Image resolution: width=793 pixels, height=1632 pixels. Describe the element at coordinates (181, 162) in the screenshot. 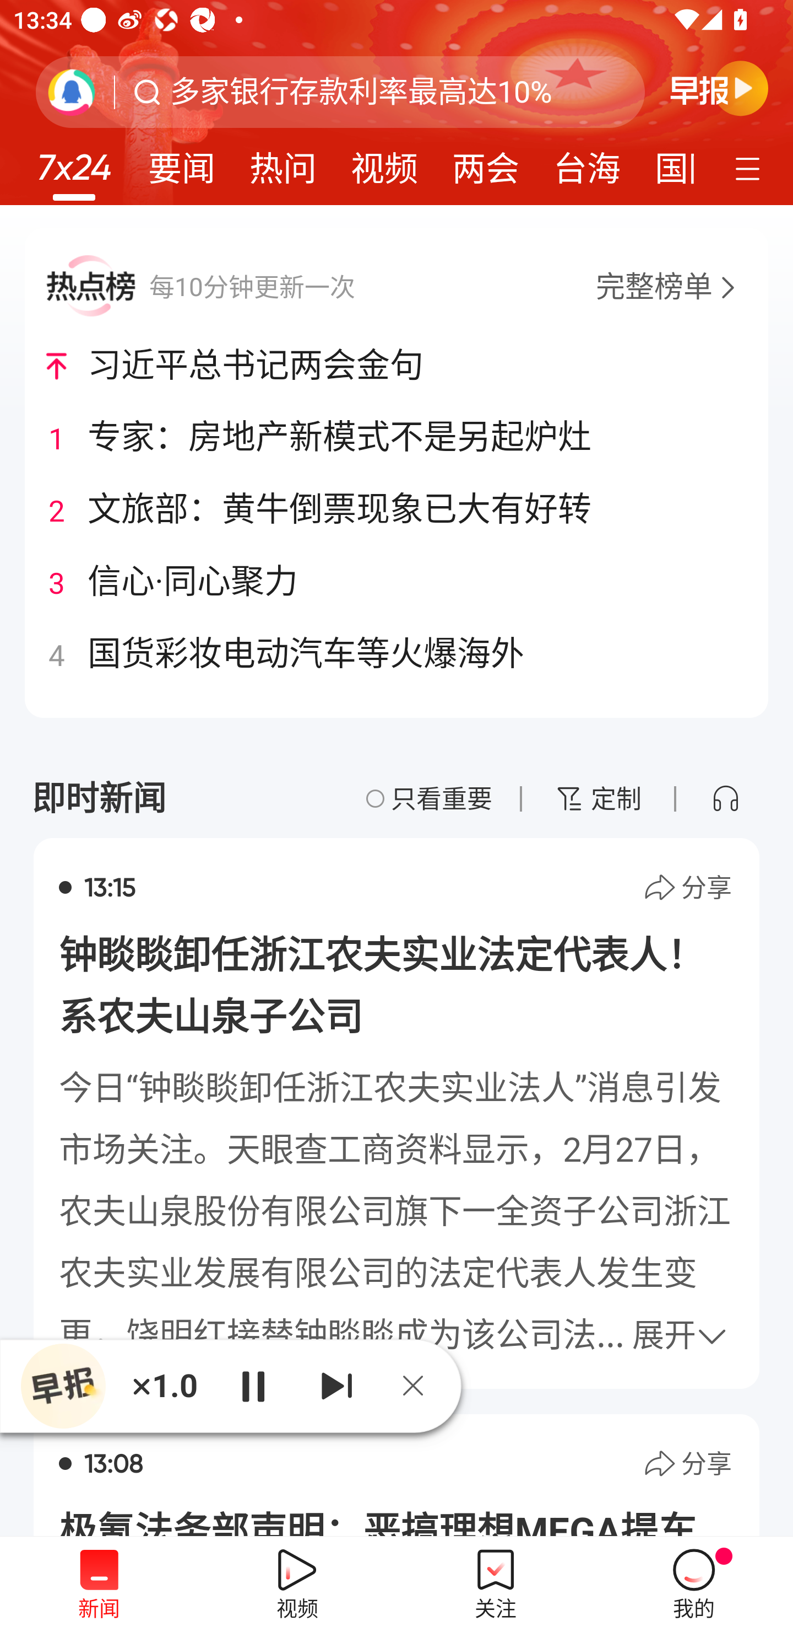

I see `要闻` at that location.